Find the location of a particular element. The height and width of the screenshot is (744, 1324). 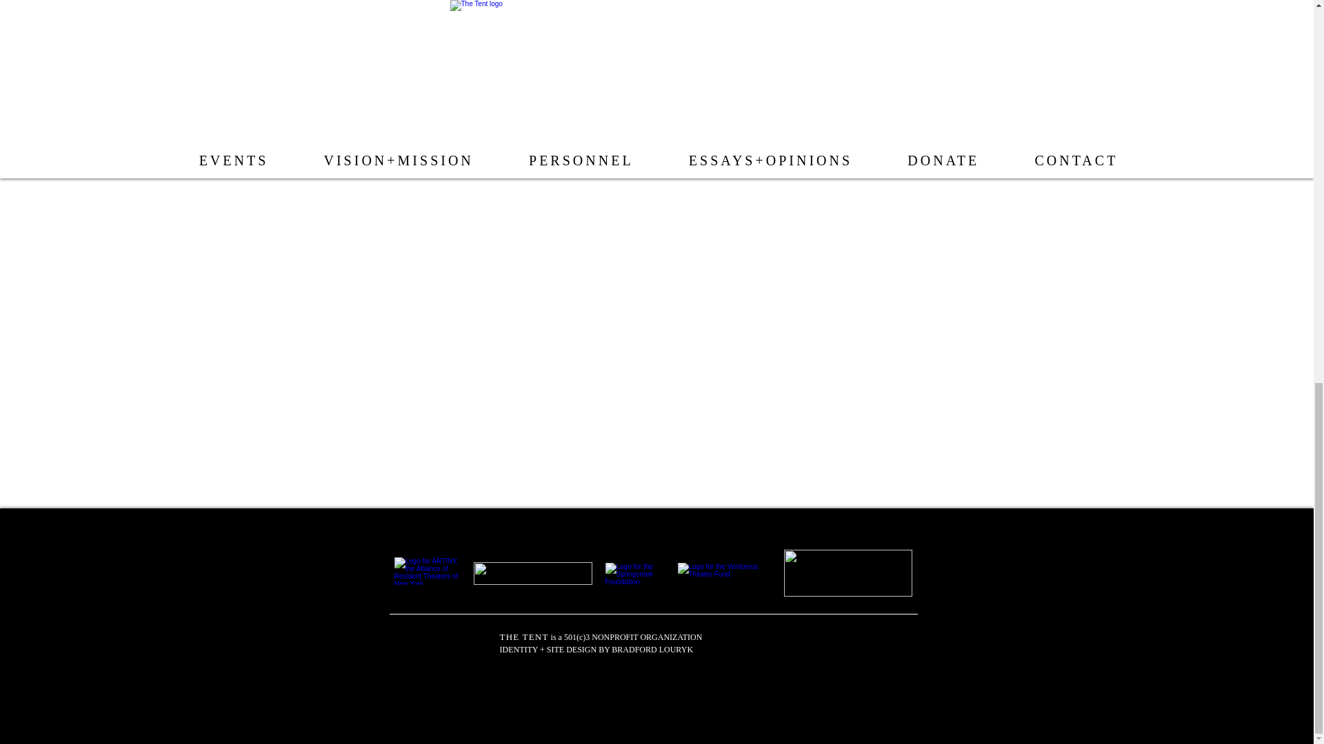

ForgeLogoBgrd.png is located at coordinates (532, 573).